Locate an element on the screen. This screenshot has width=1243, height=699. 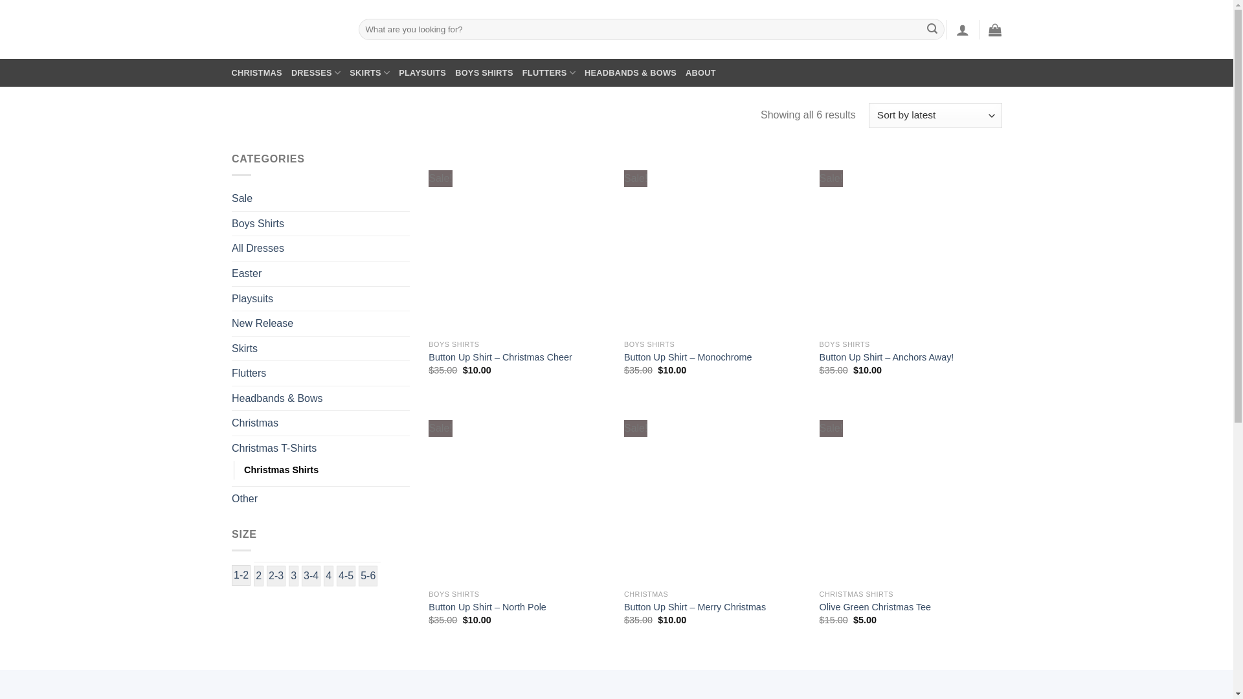
4-5 is located at coordinates (346, 576).